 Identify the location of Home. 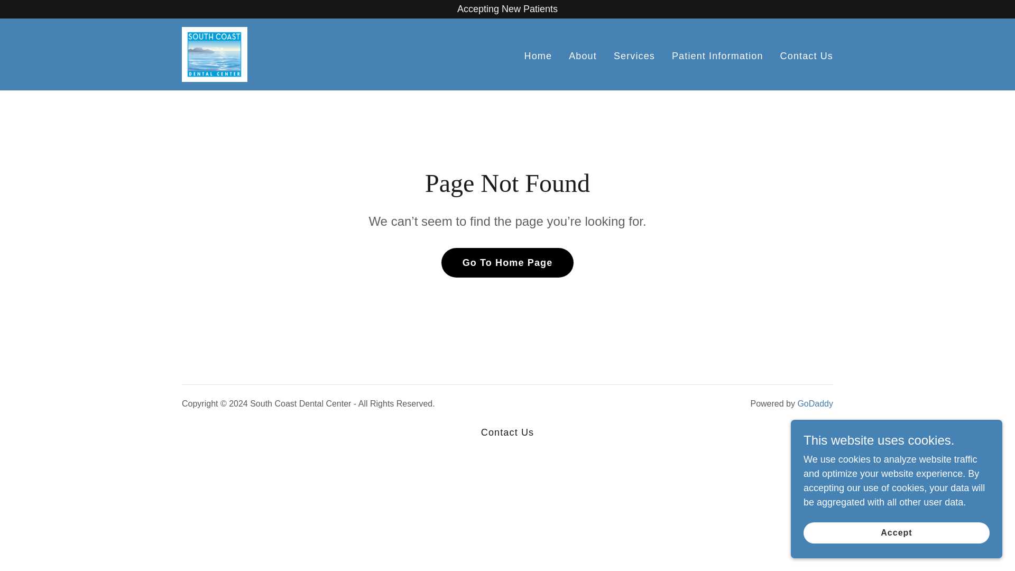
(538, 56).